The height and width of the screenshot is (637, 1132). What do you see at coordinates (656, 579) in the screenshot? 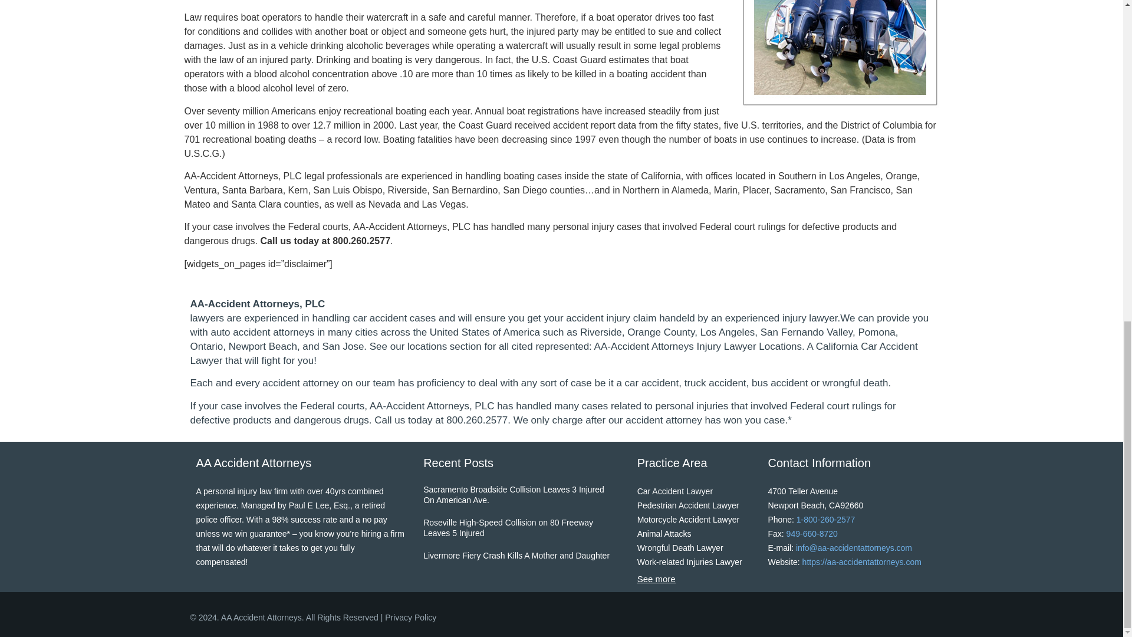
I see `See more` at bounding box center [656, 579].